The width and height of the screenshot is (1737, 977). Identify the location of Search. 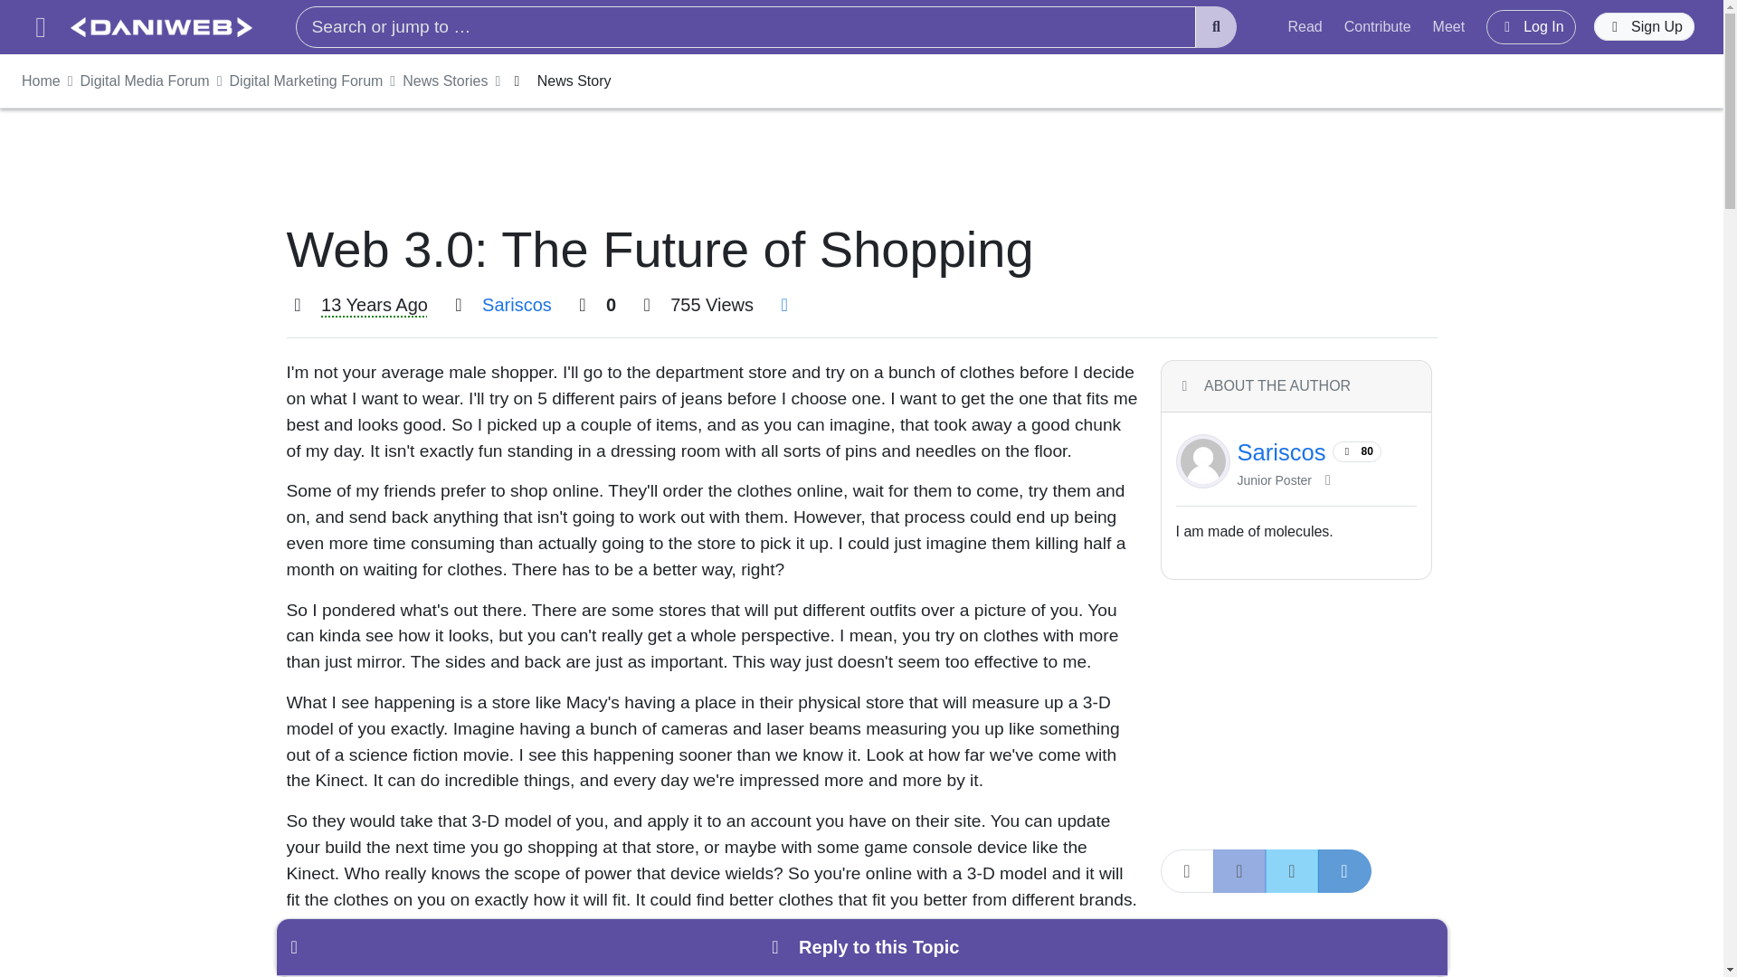
(1216, 27).